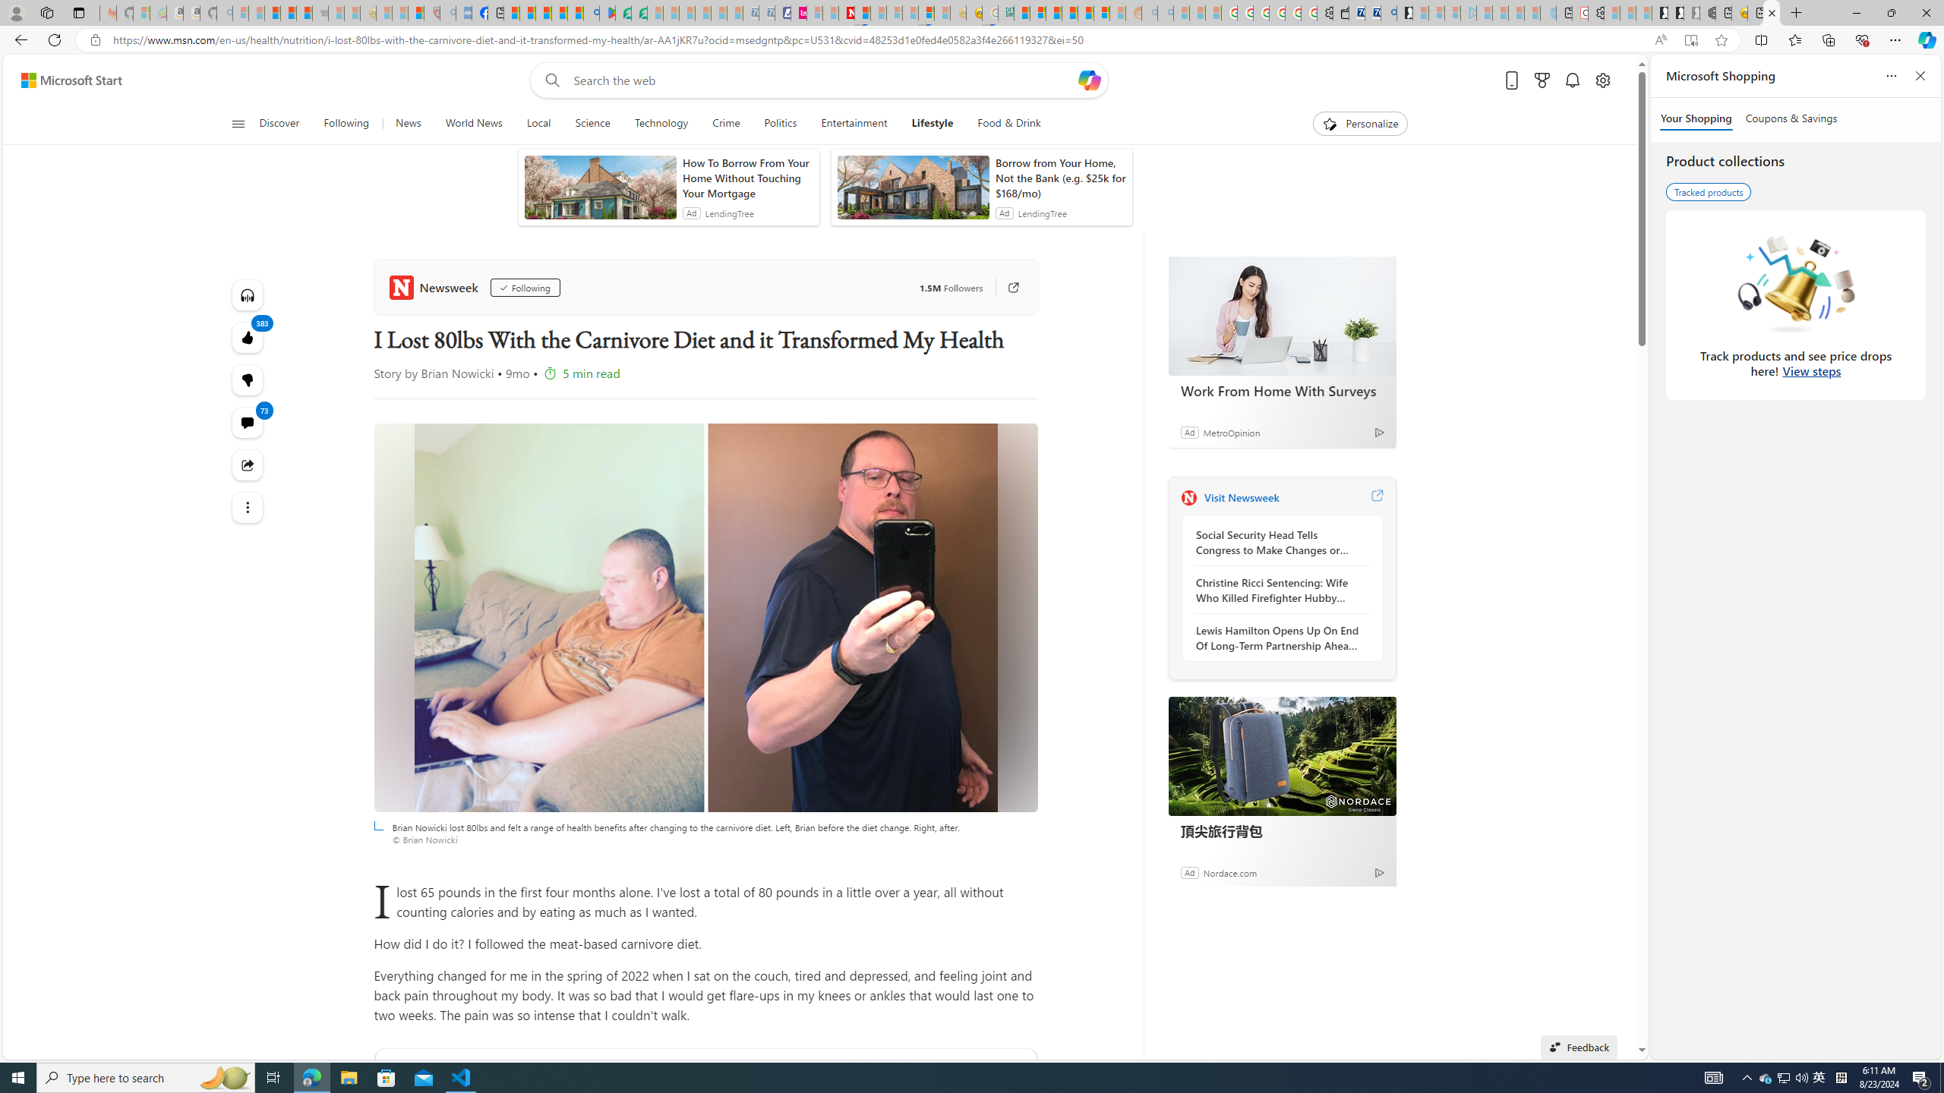  What do you see at coordinates (932, 124) in the screenshot?
I see `Lifestyle` at bounding box center [932, 124].